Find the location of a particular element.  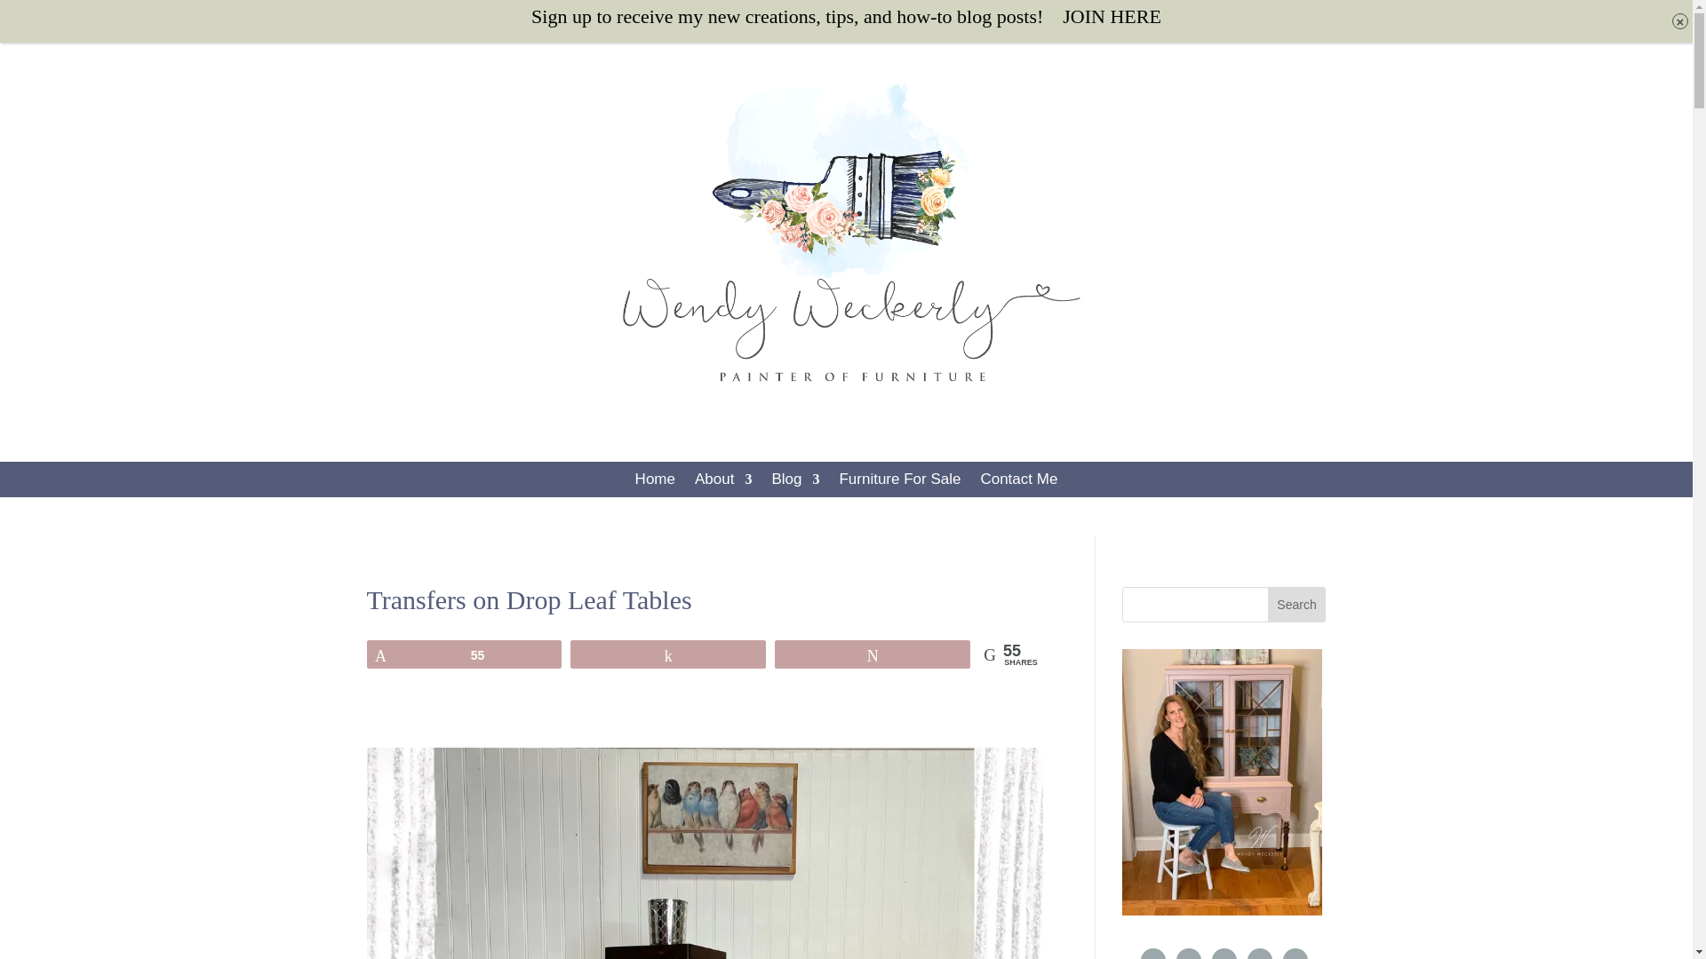

2 Drop Leaf Tables is located at coordinates (704, 853).